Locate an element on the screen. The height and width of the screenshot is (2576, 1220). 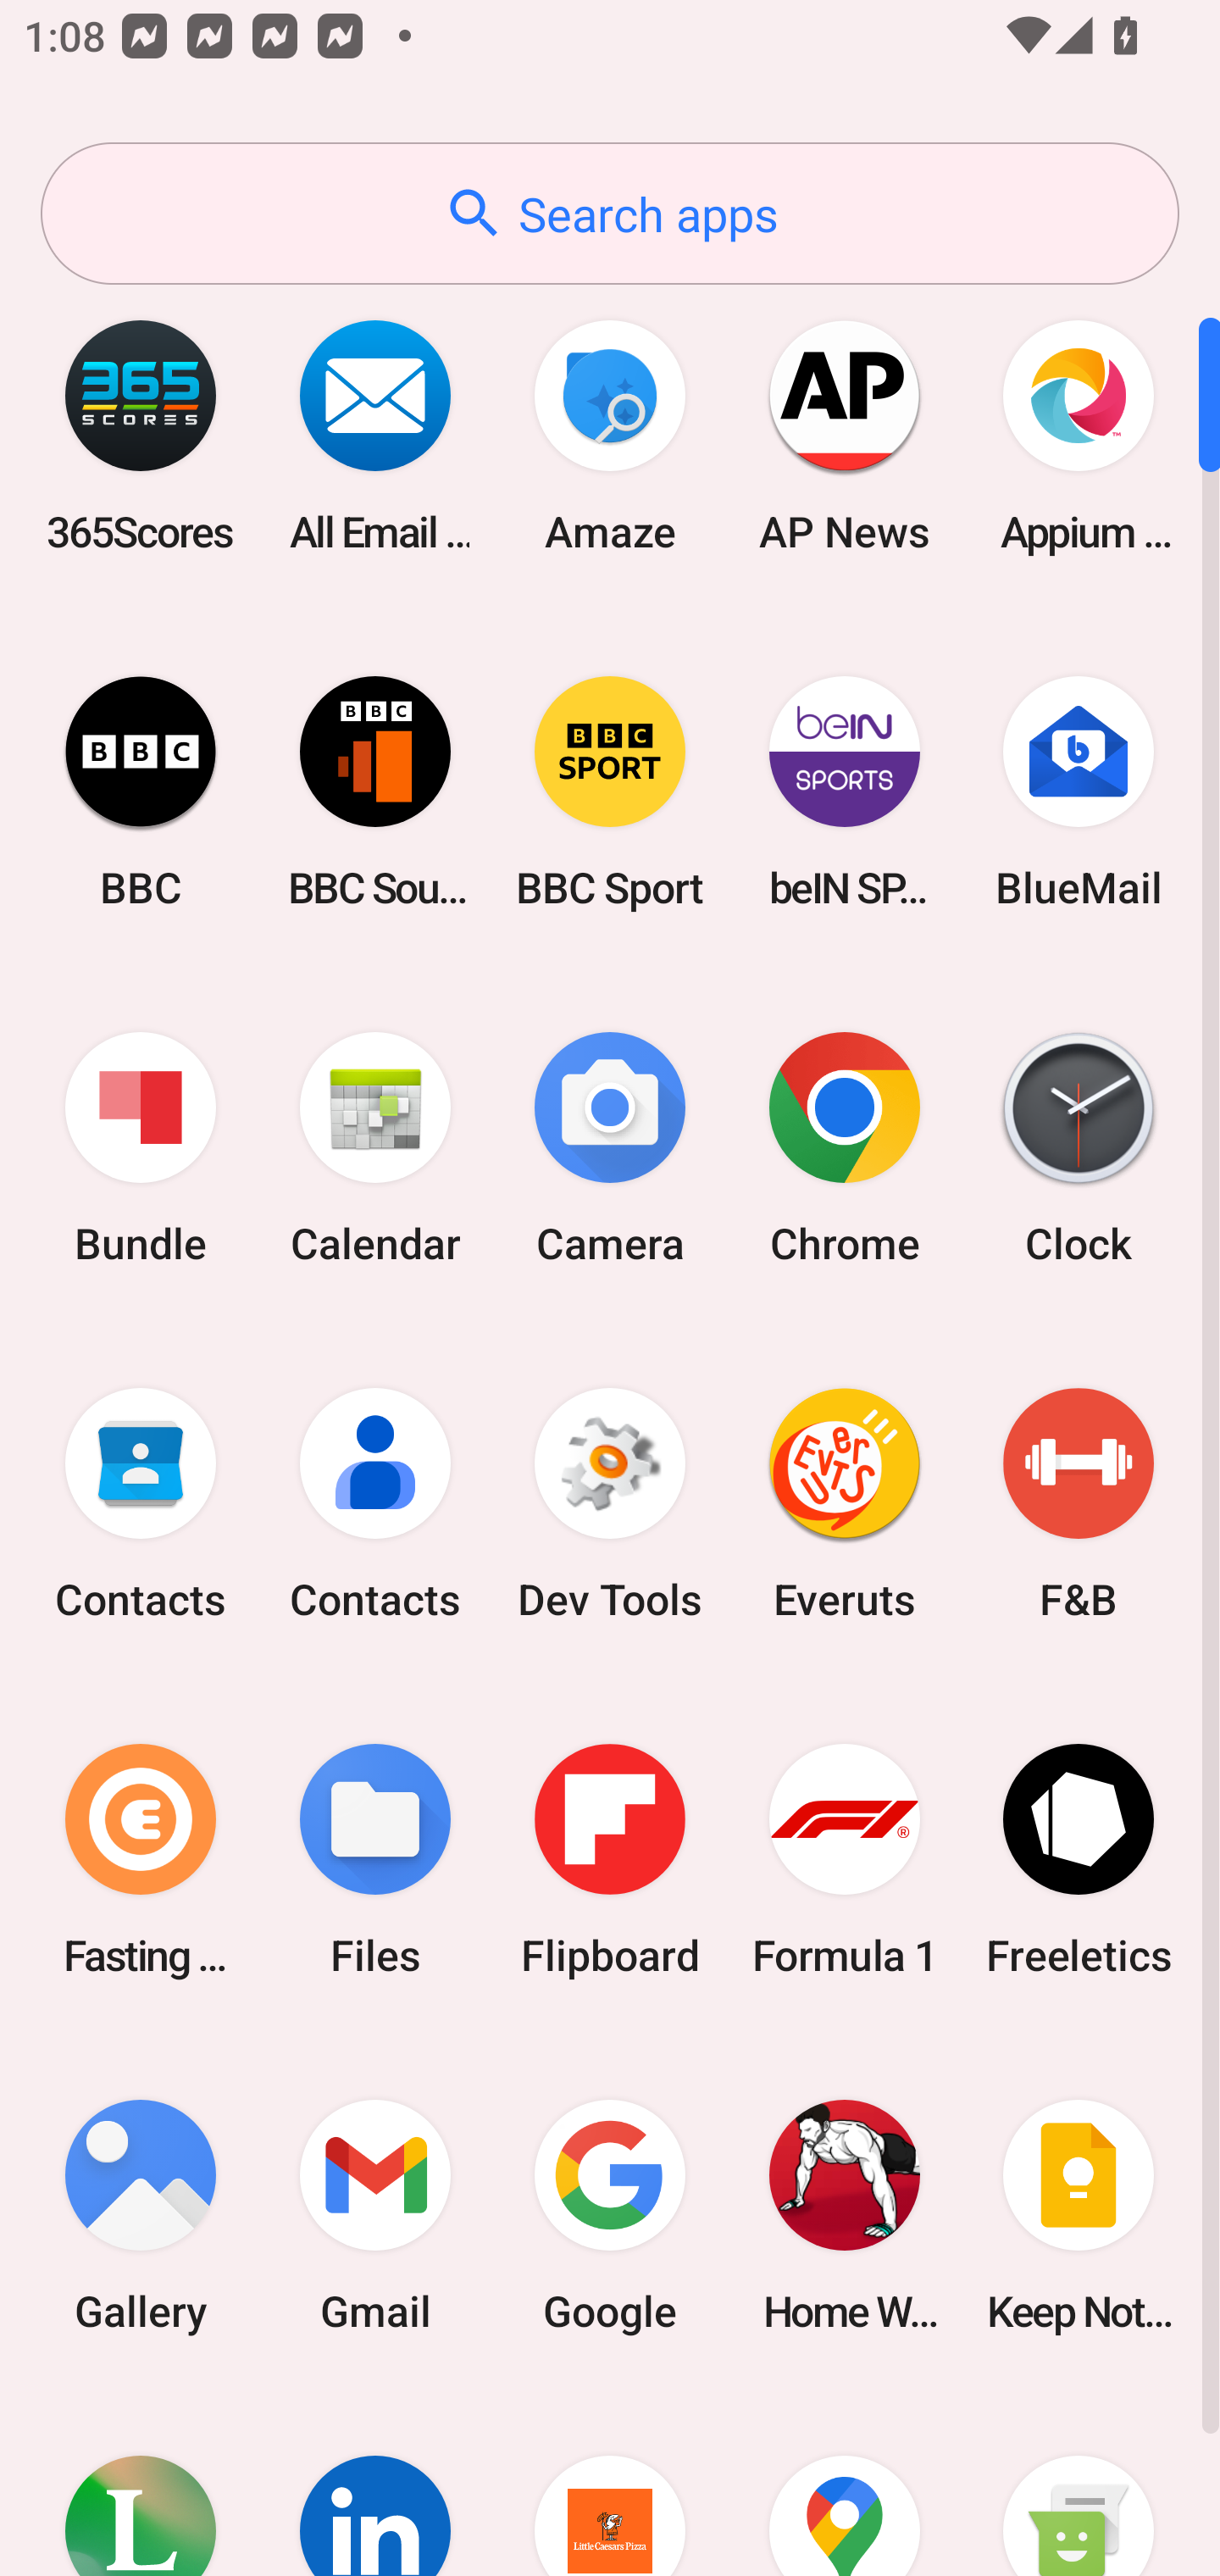
Files is located at coordinates (375, 1859).